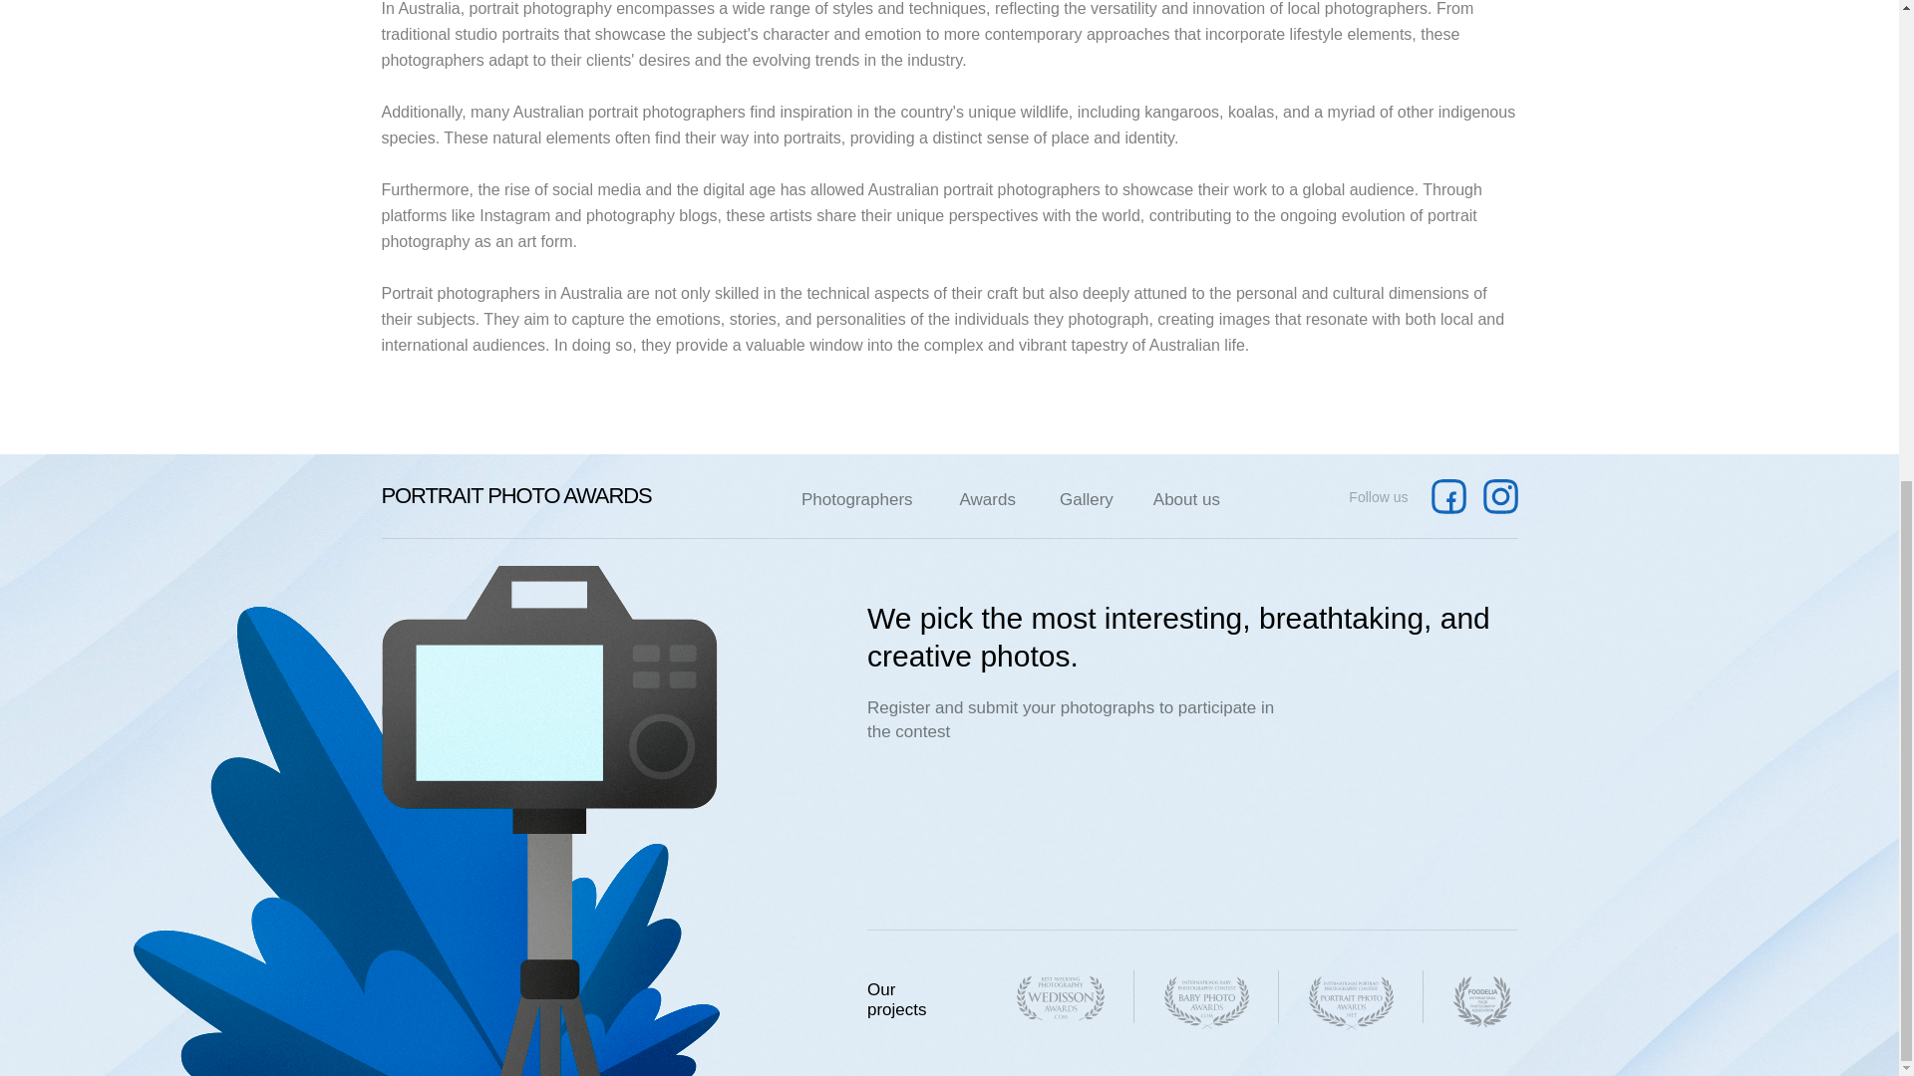  I want to click on Gallery, so click(1087, 499).